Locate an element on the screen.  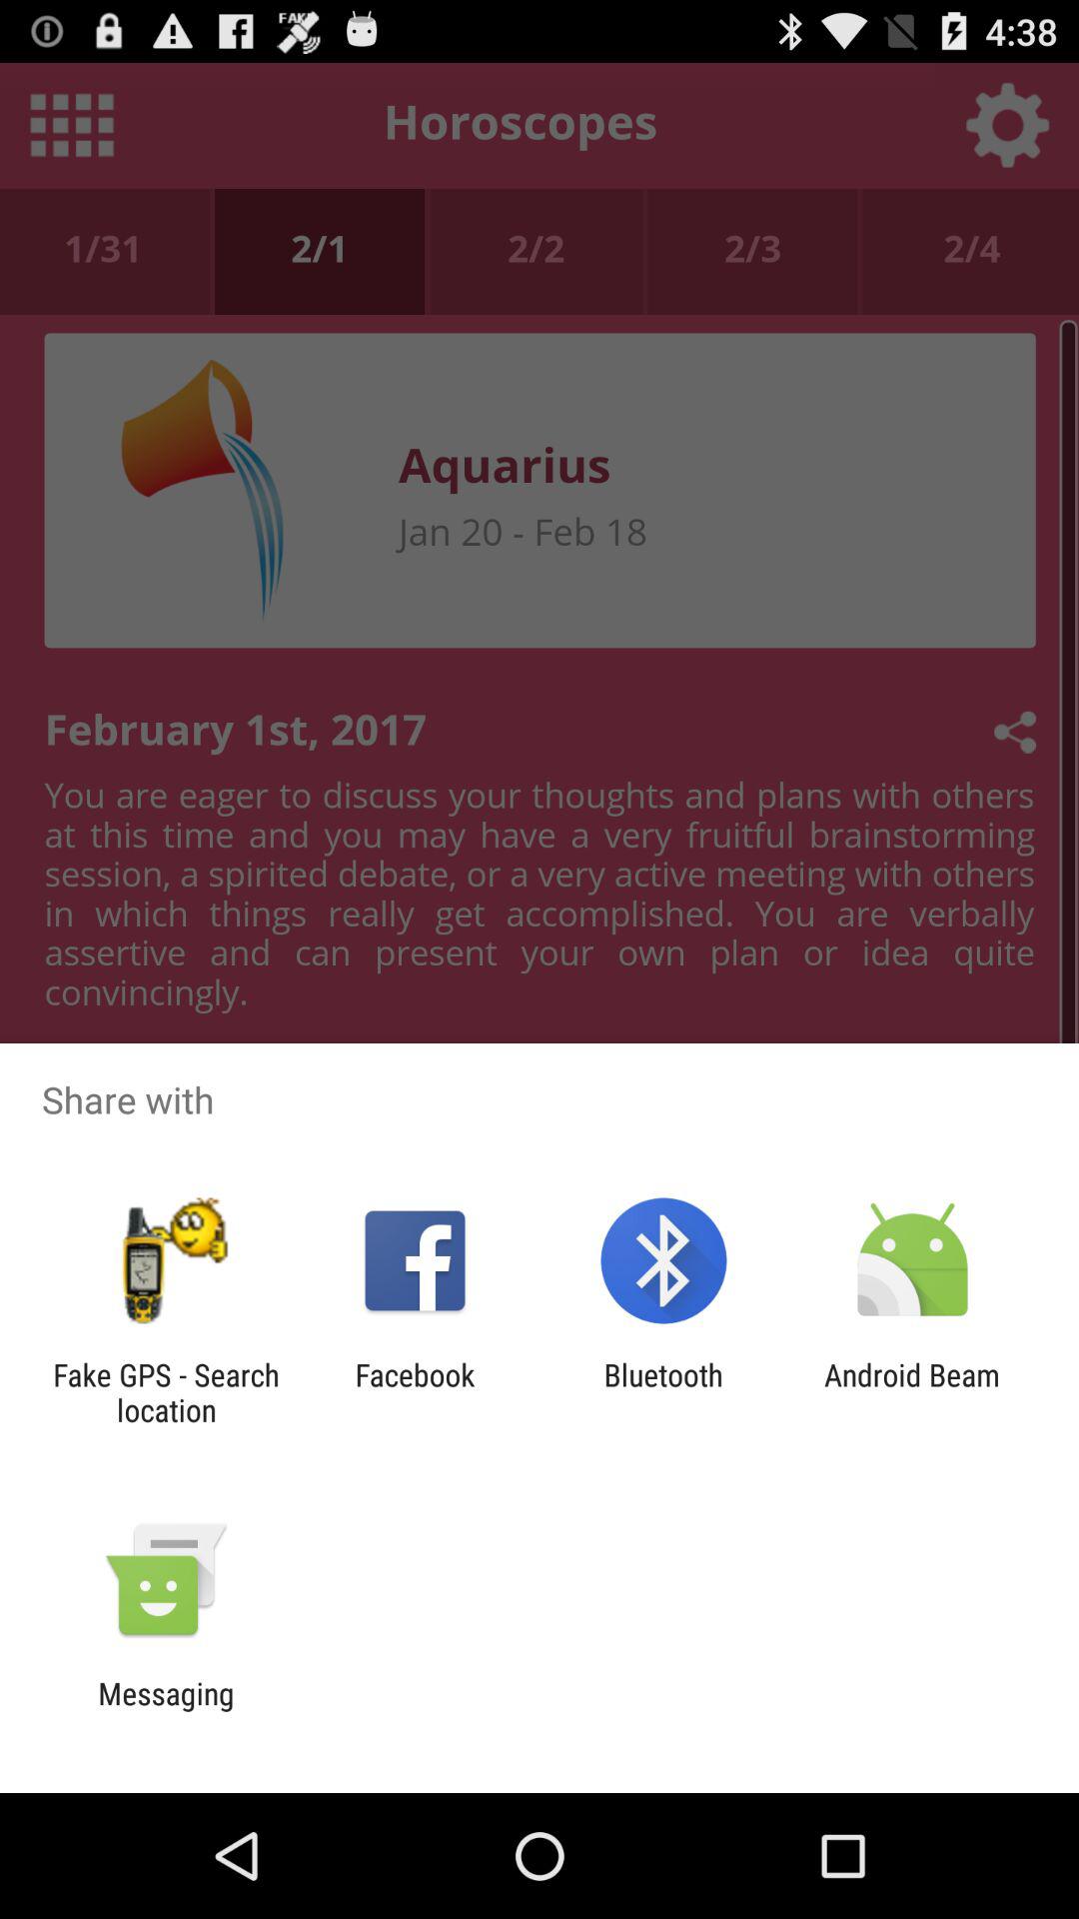
choose facebook icon is located at coordinates (415, 1392).